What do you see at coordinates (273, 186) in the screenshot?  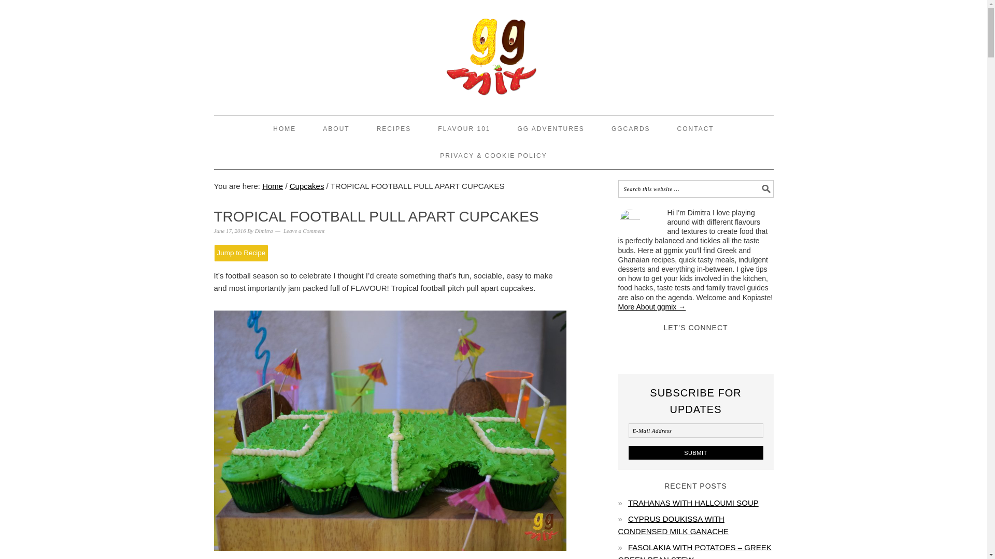 I see `Home` at bounding box center [273, 186].